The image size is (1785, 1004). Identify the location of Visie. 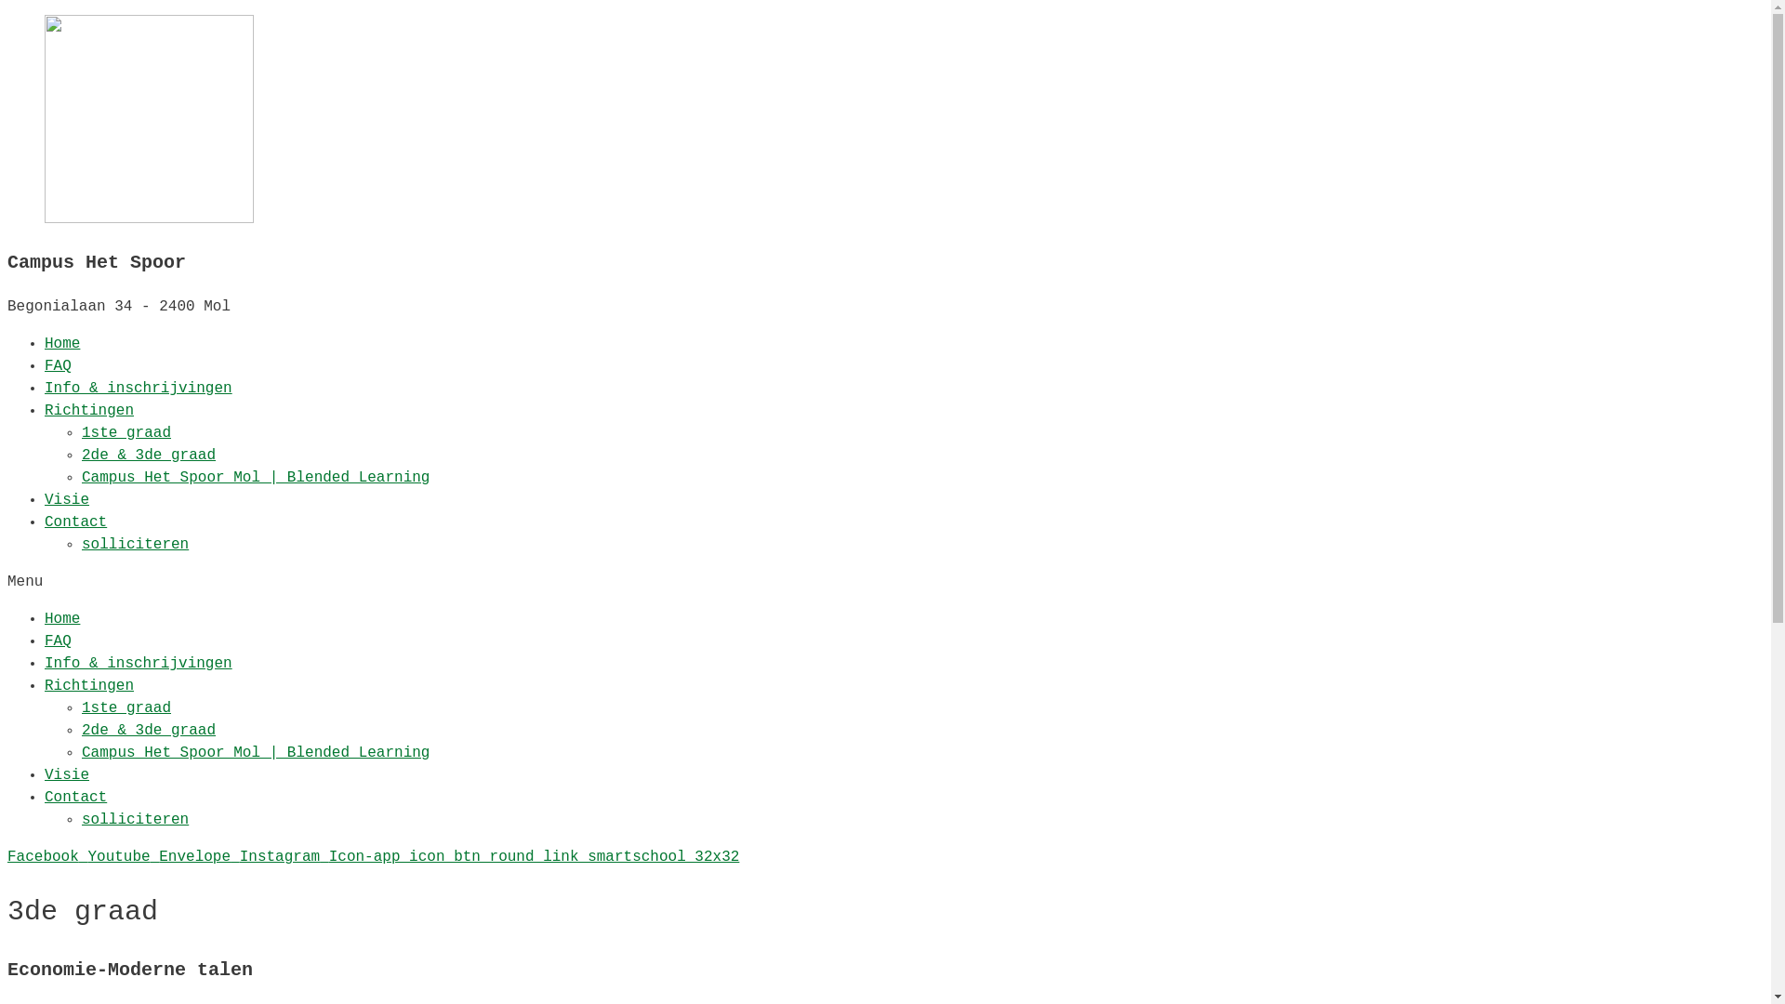
(67, 775).